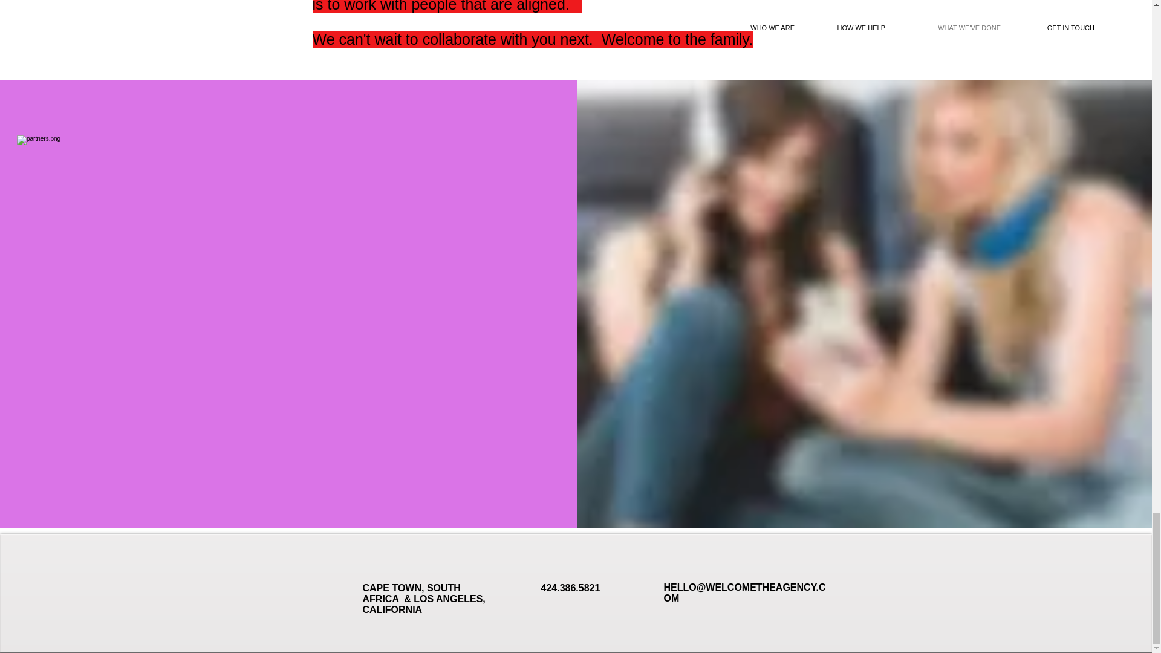  I want to click on 424.386.5821, so click(570, 588).